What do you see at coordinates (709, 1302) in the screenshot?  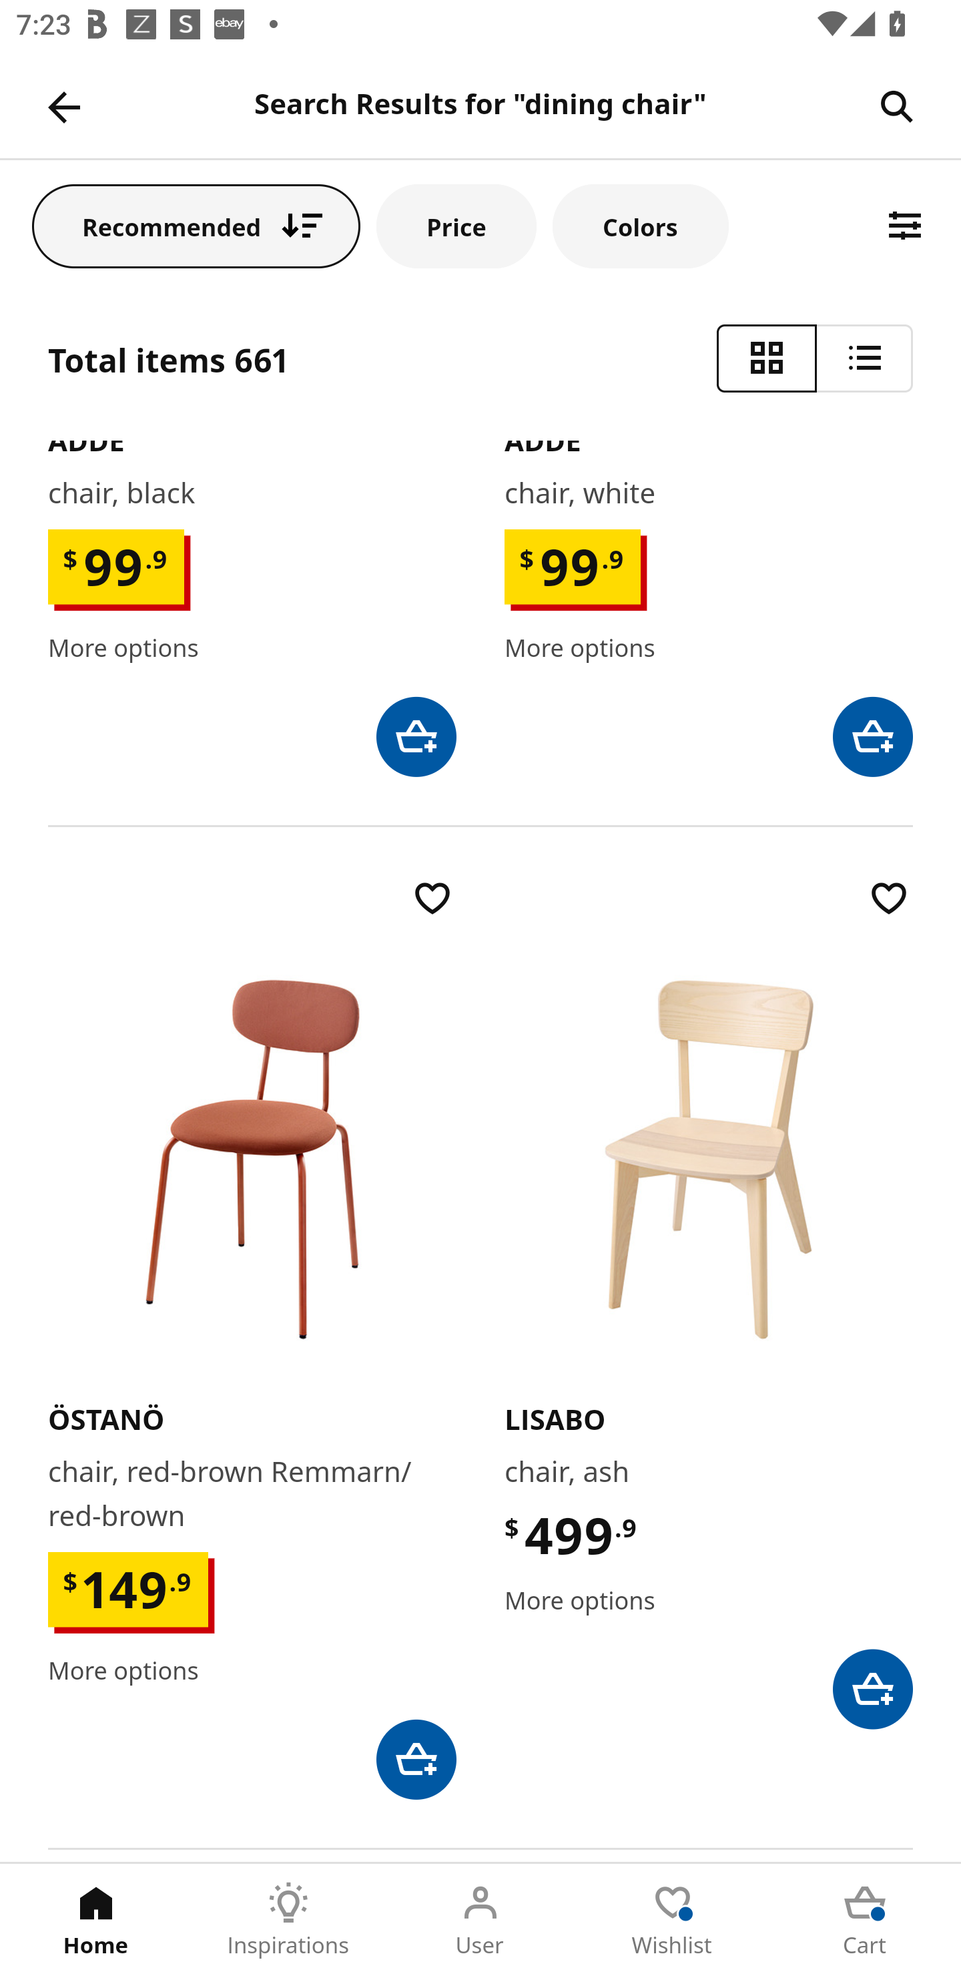 I see `​L​I​S​A​B​O​
chair, ash
$
499
.9
More options` at bounding box center [709, 1302].